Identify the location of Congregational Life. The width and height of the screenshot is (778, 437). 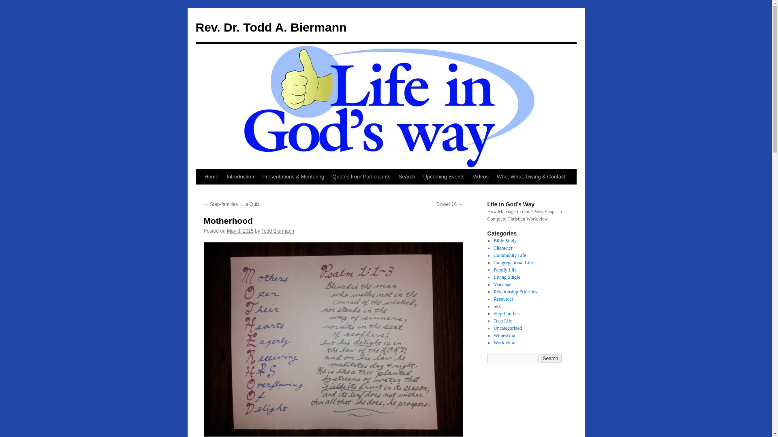
(513, 262).